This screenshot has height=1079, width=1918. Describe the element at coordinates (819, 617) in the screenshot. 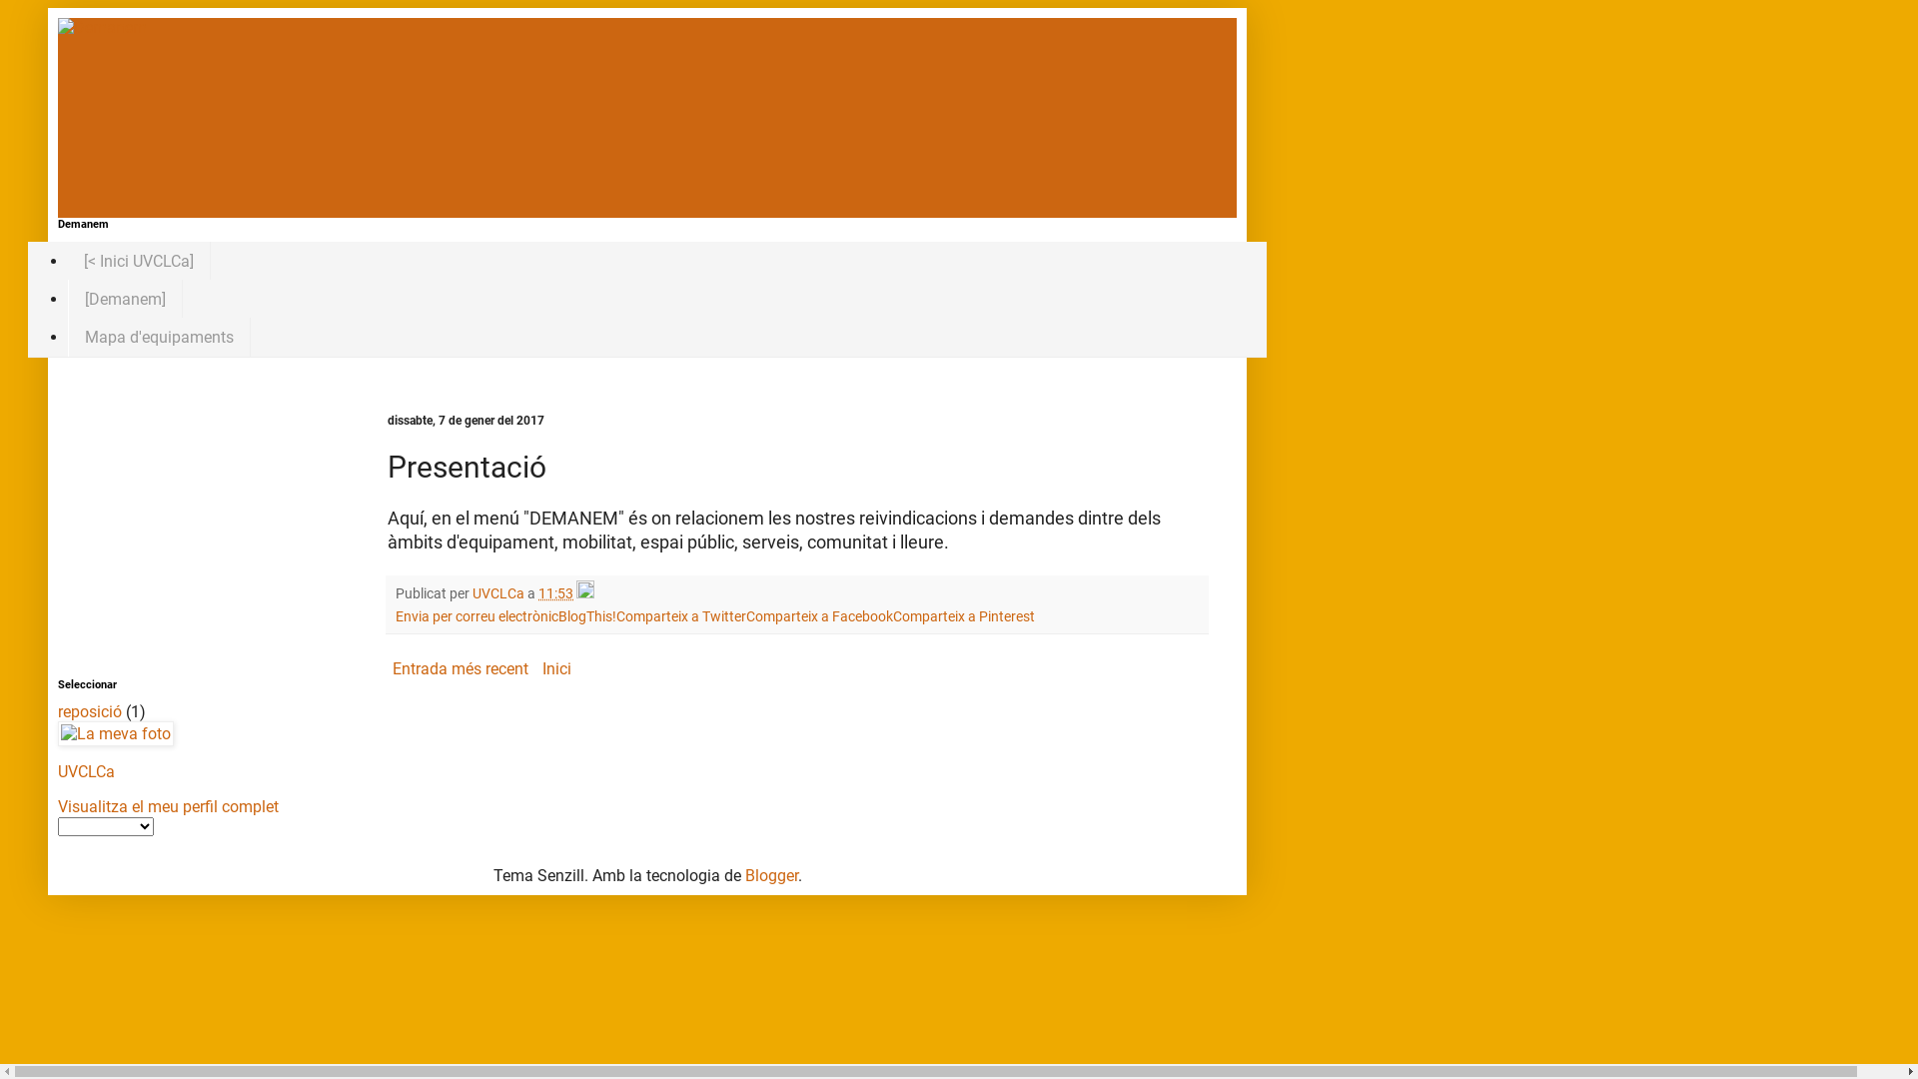

I see `Comparteix a Facebook` at that location.